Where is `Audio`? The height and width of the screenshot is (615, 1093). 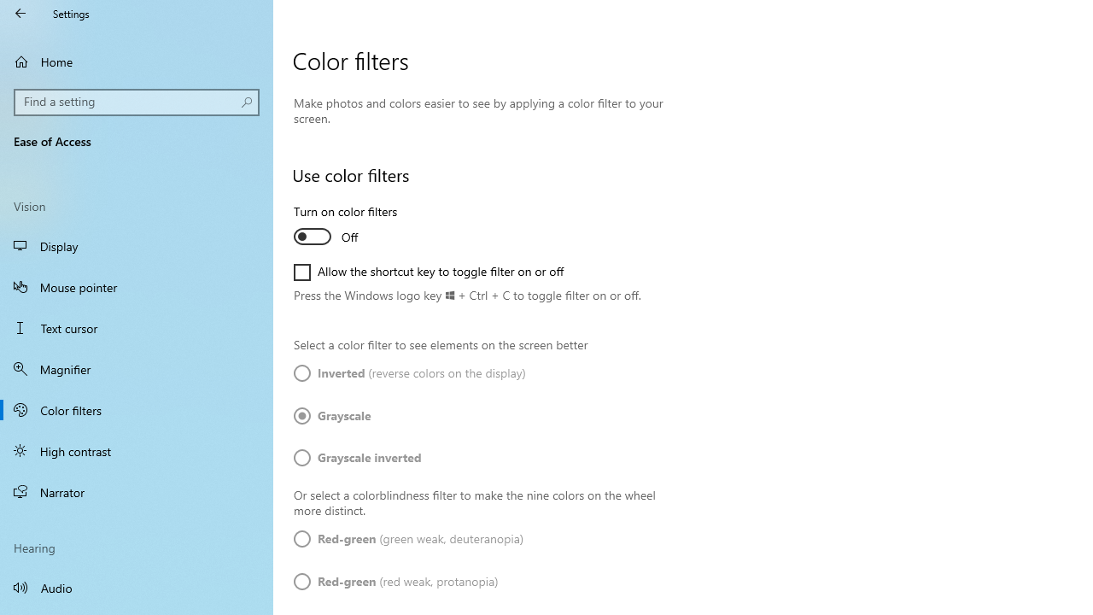
Audio is located at coordinates (137, 588).